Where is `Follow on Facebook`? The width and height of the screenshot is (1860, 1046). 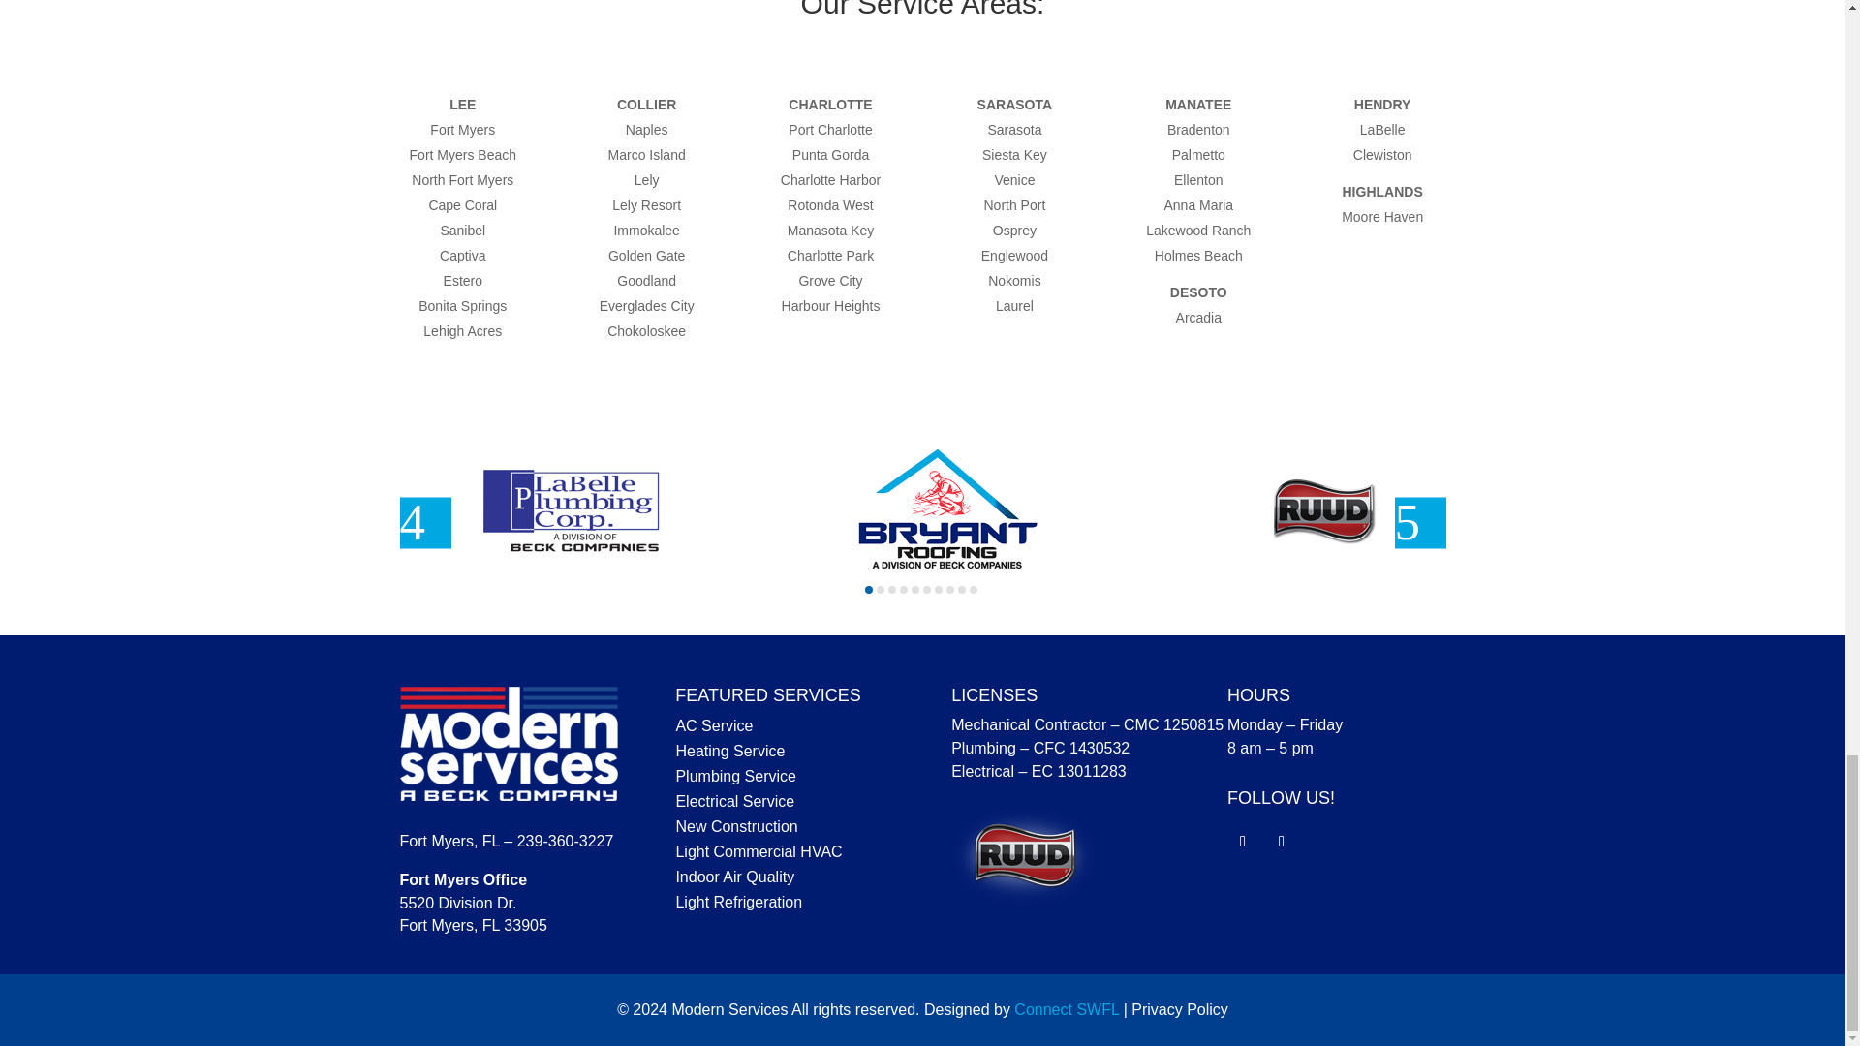
Follow on Facebook is located at coordinates (1243, 841).